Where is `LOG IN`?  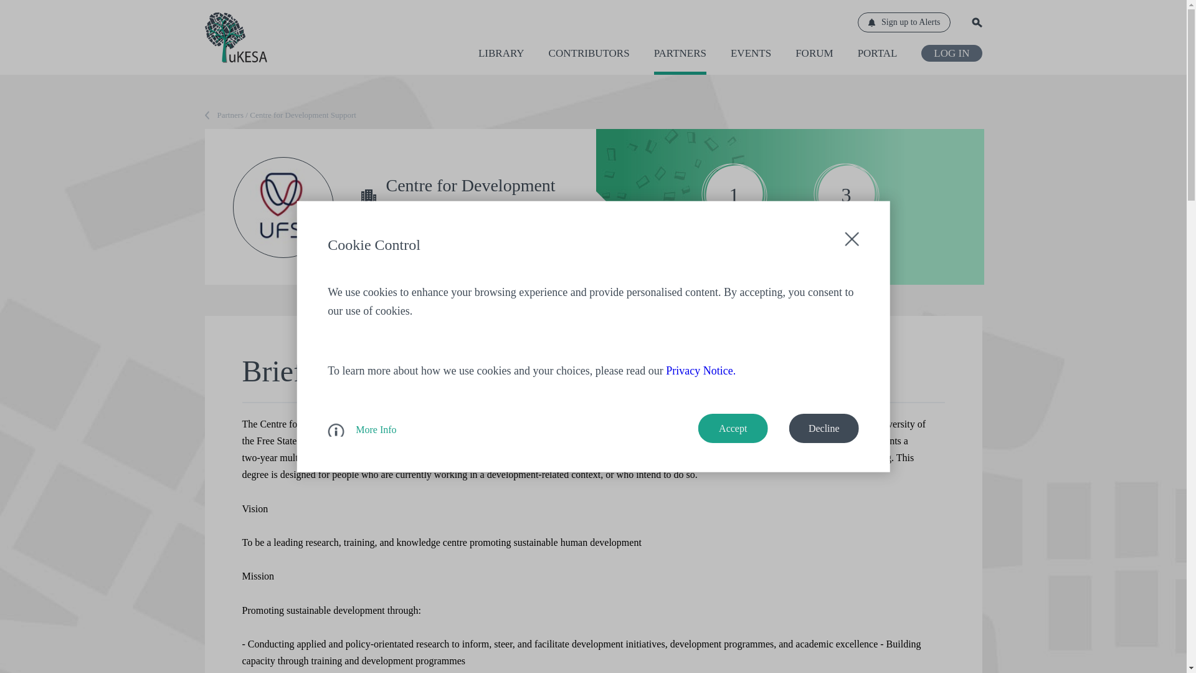 LOG IN is located at coordinates (951, 54).